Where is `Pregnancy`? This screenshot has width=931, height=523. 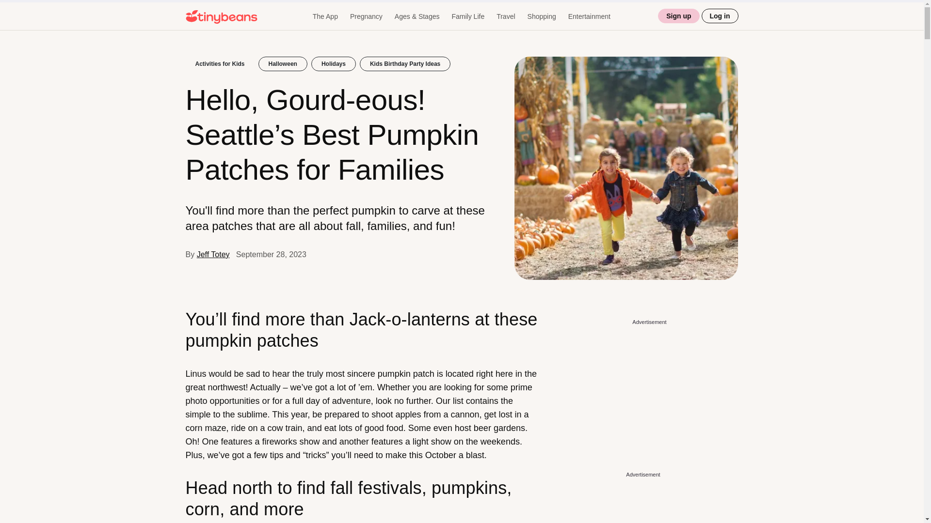 Pregnancy is located at coordinates (366, 16).